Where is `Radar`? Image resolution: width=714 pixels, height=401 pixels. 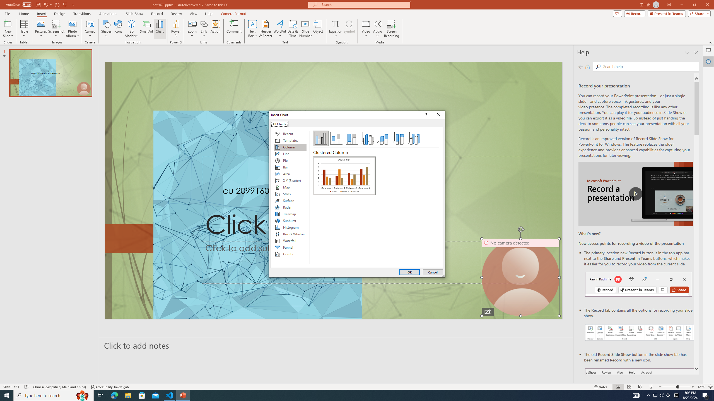
Radar is located at coordinates (290, 207).